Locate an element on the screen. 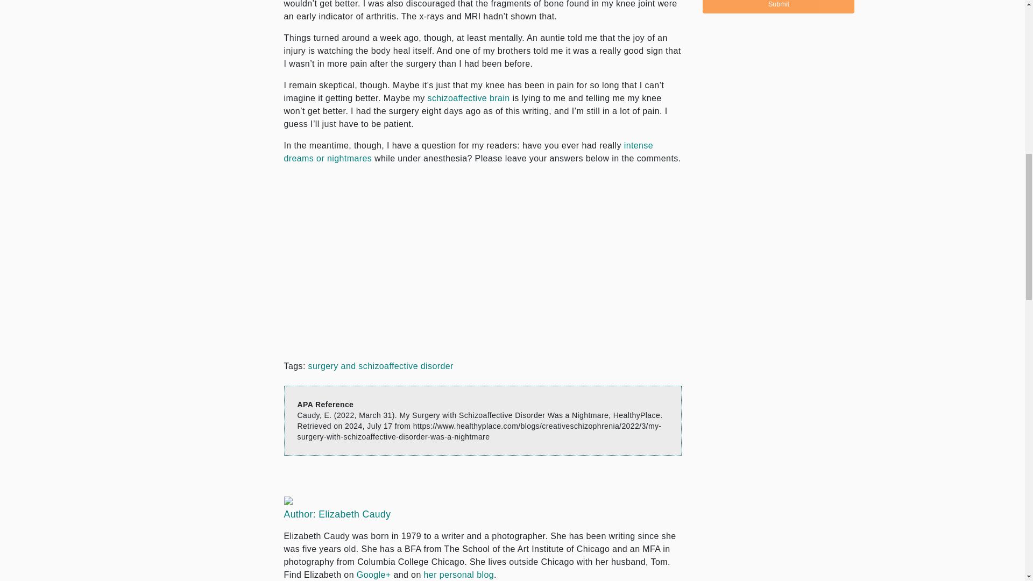 This screenshot has height=581, width=1033. YouTube video player is located at coordinates (435, 258).